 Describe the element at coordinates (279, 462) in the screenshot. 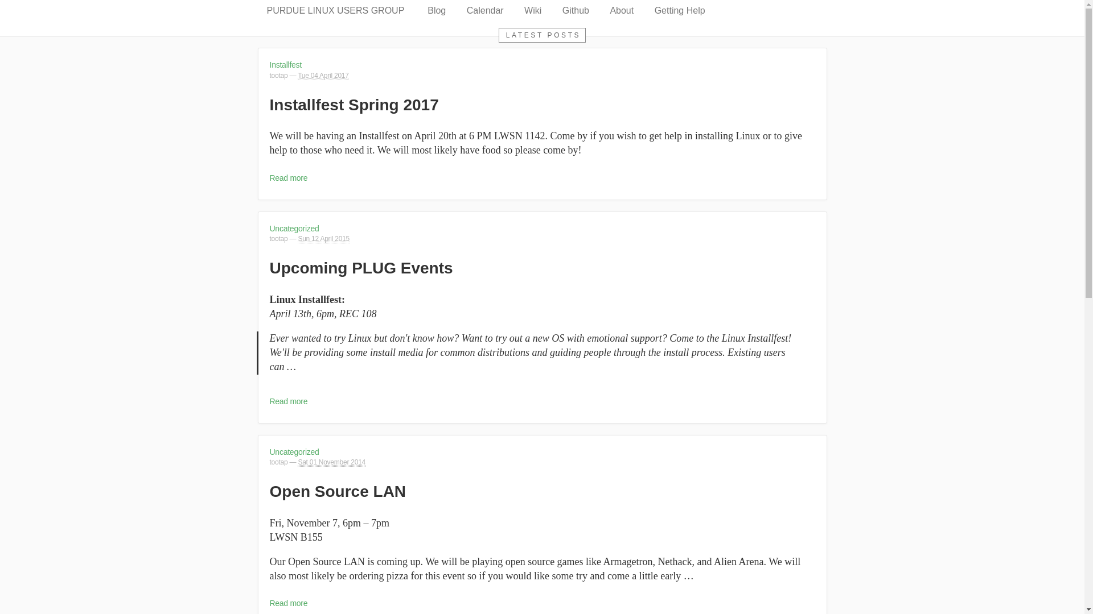

I see `tootap` at that location.